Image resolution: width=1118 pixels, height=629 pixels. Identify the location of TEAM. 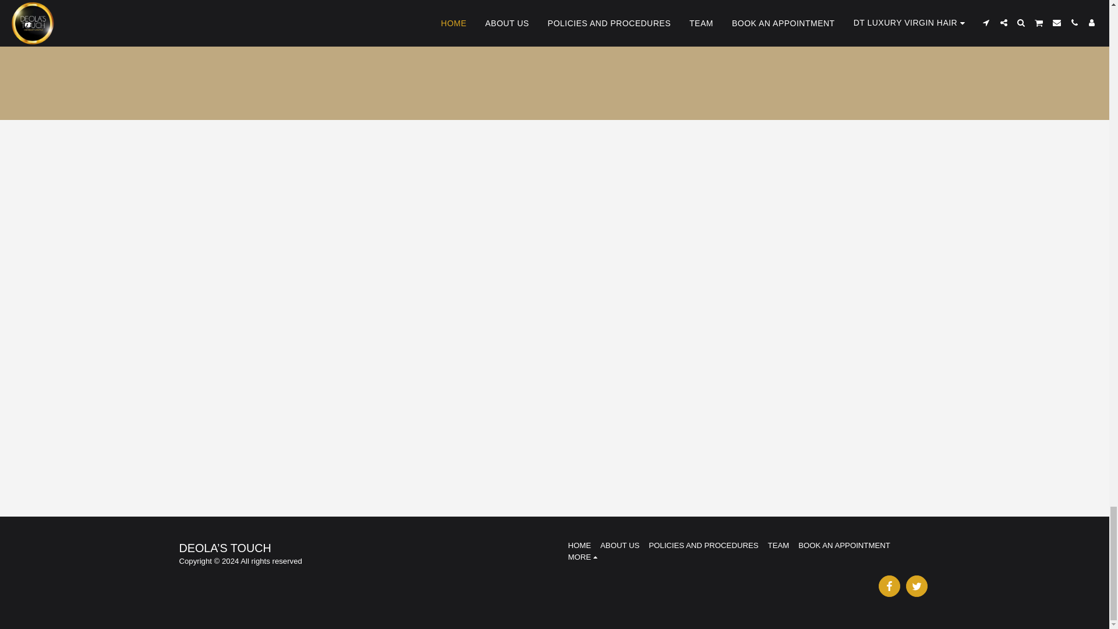
(779, 545).